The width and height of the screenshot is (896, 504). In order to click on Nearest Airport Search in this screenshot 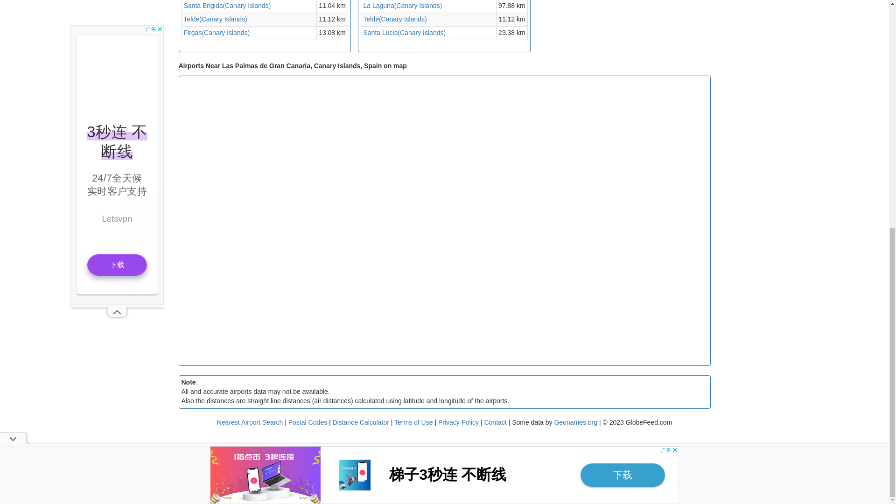, I will do `click(250, 422)`.